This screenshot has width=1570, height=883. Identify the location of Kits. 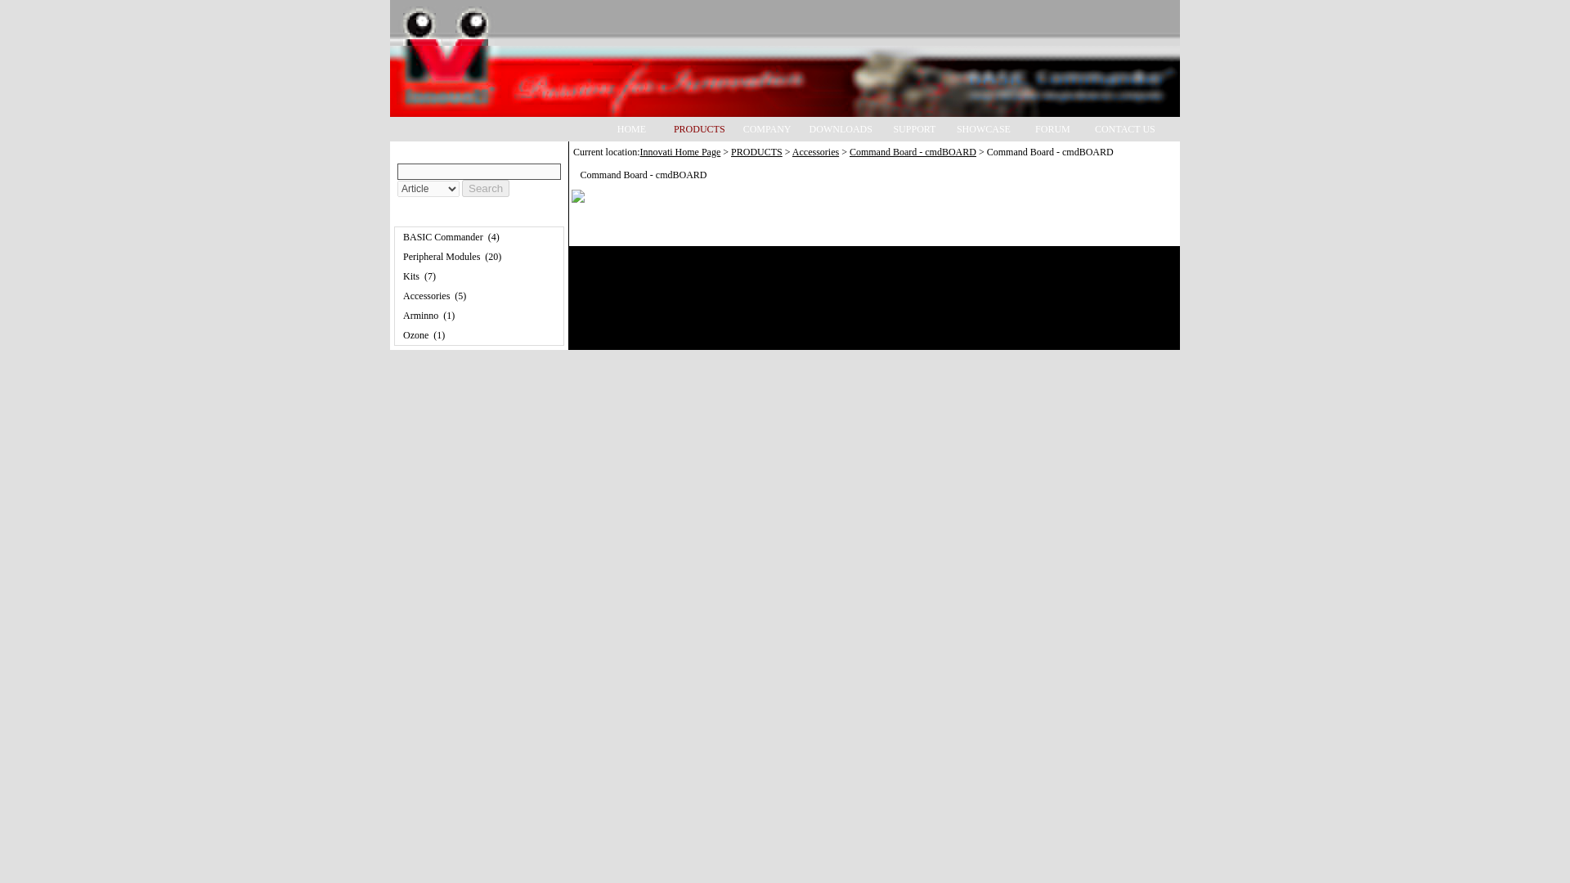
(410, 276).